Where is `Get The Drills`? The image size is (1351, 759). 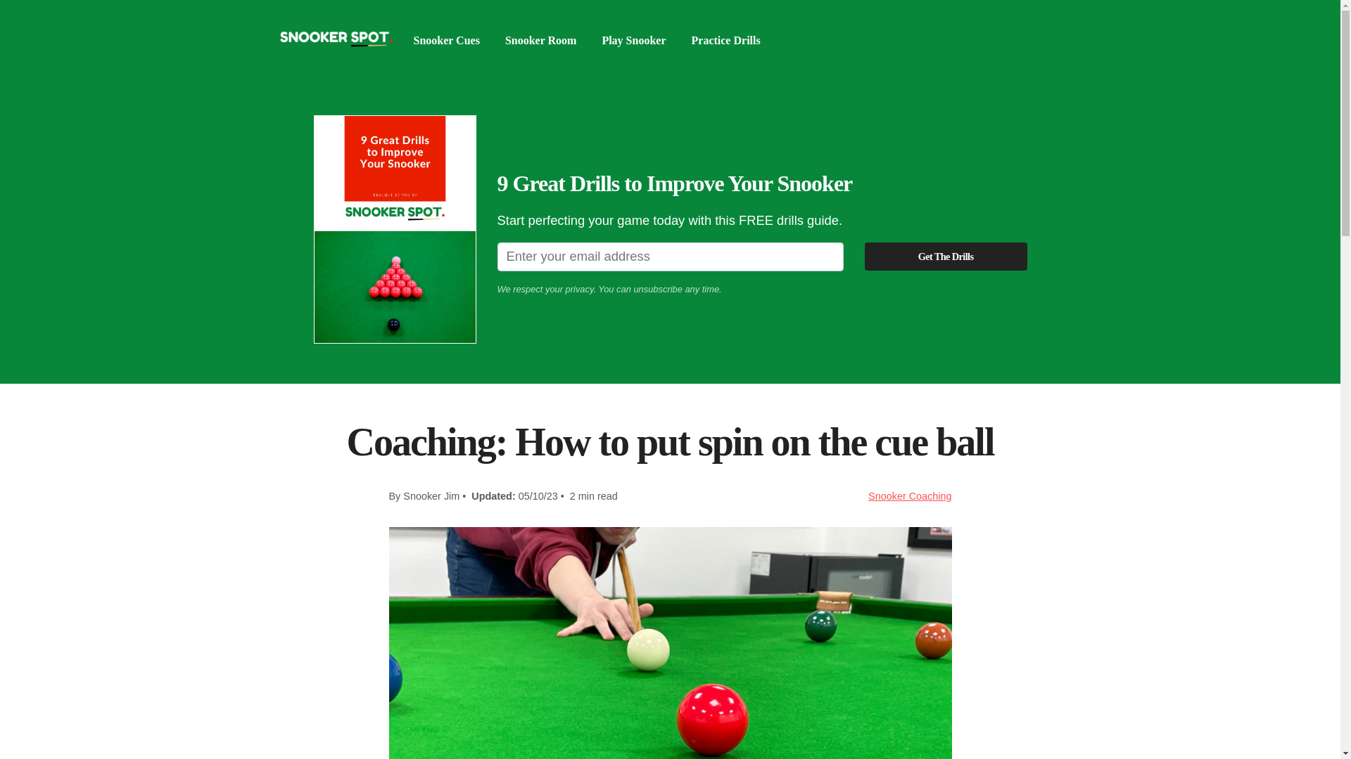 Get The Drills is located at coordinates (946, 256).